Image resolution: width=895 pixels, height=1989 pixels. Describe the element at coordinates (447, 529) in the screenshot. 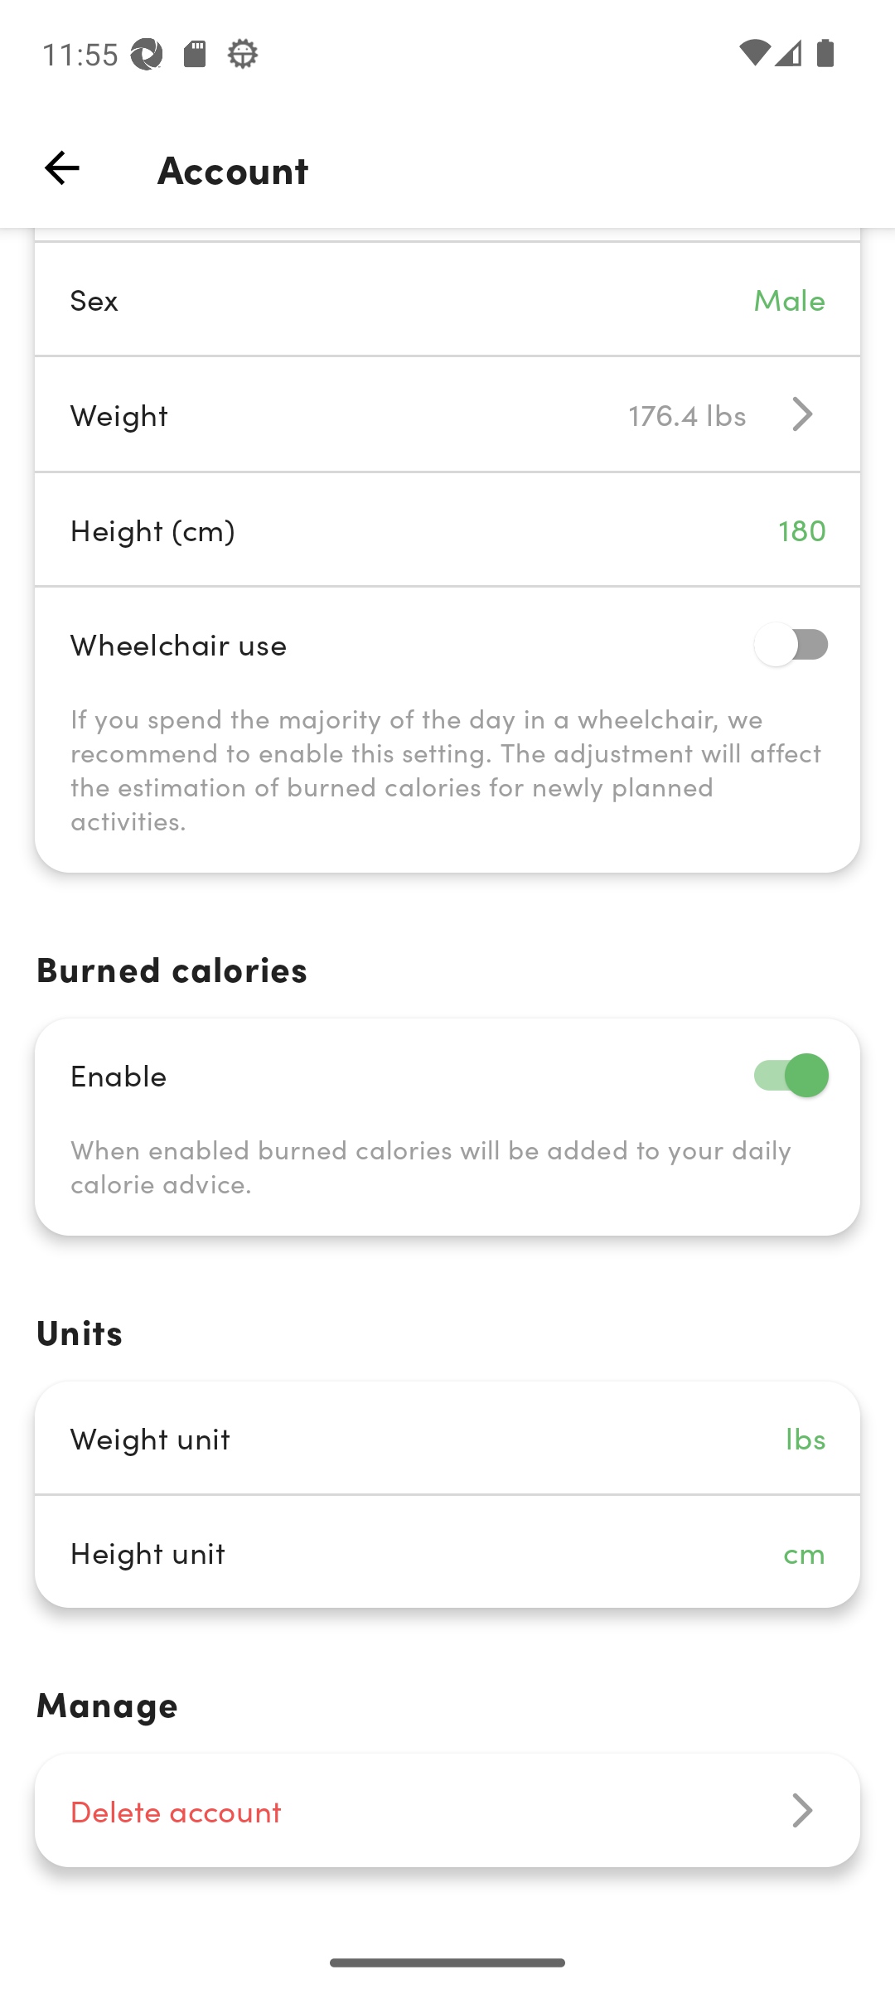

I see `Height (cm) 180` at that location.